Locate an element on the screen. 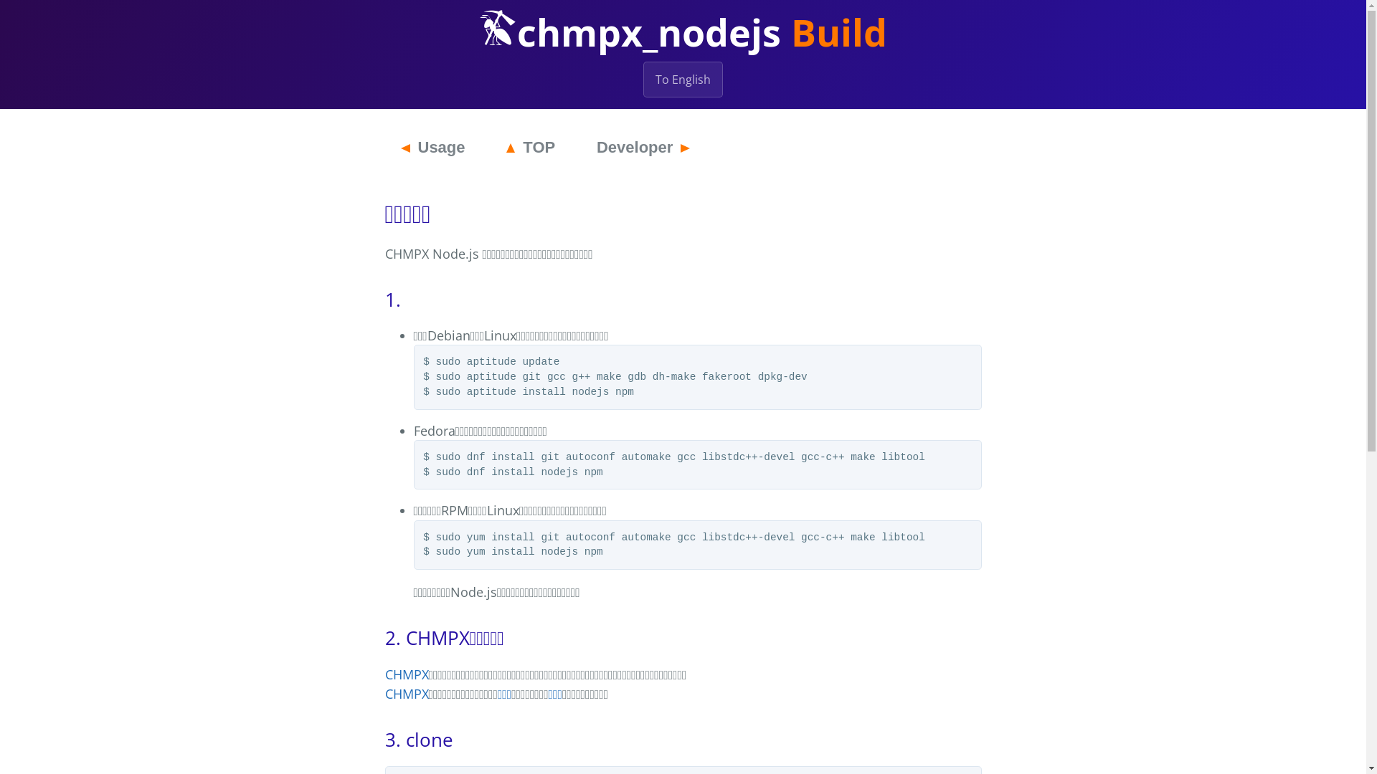  Developer is located at coordinates (643, 148).